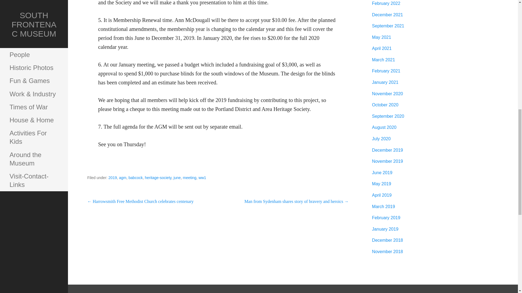 The image size is (522, 293). Describe the element at coordinates (113, 177) in the screenshot. I see `2019` at that location.